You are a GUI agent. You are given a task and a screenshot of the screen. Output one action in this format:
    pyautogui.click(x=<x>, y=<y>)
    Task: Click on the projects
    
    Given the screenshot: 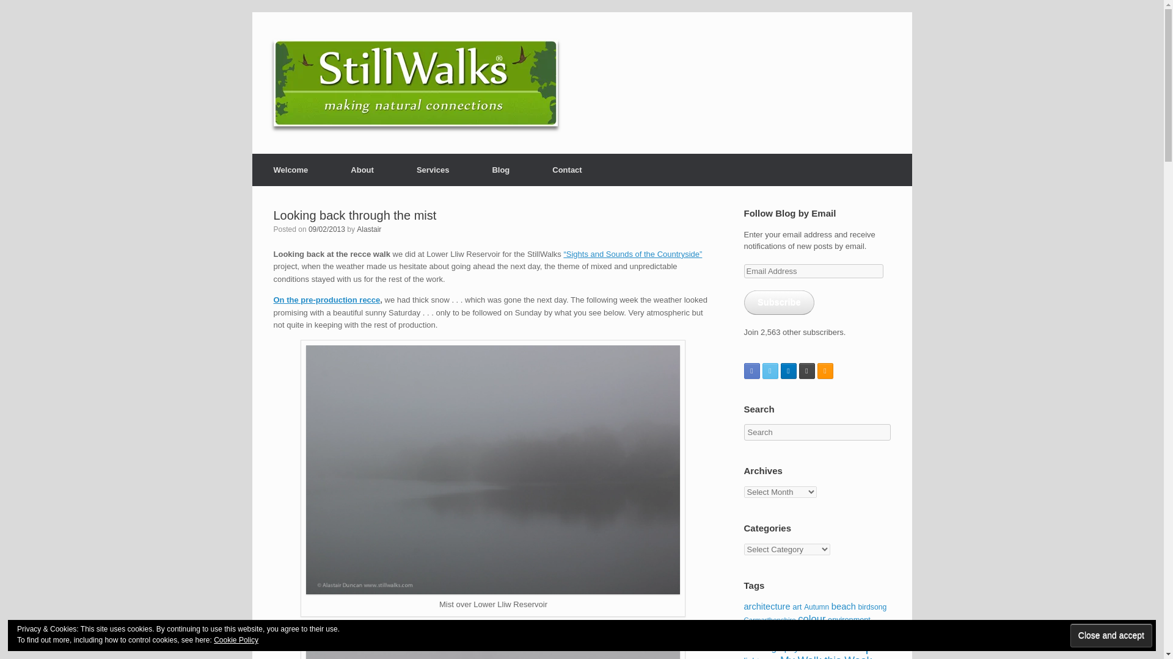 What is the action you would take?
    pyautogui.click(x=632, y=254)
    